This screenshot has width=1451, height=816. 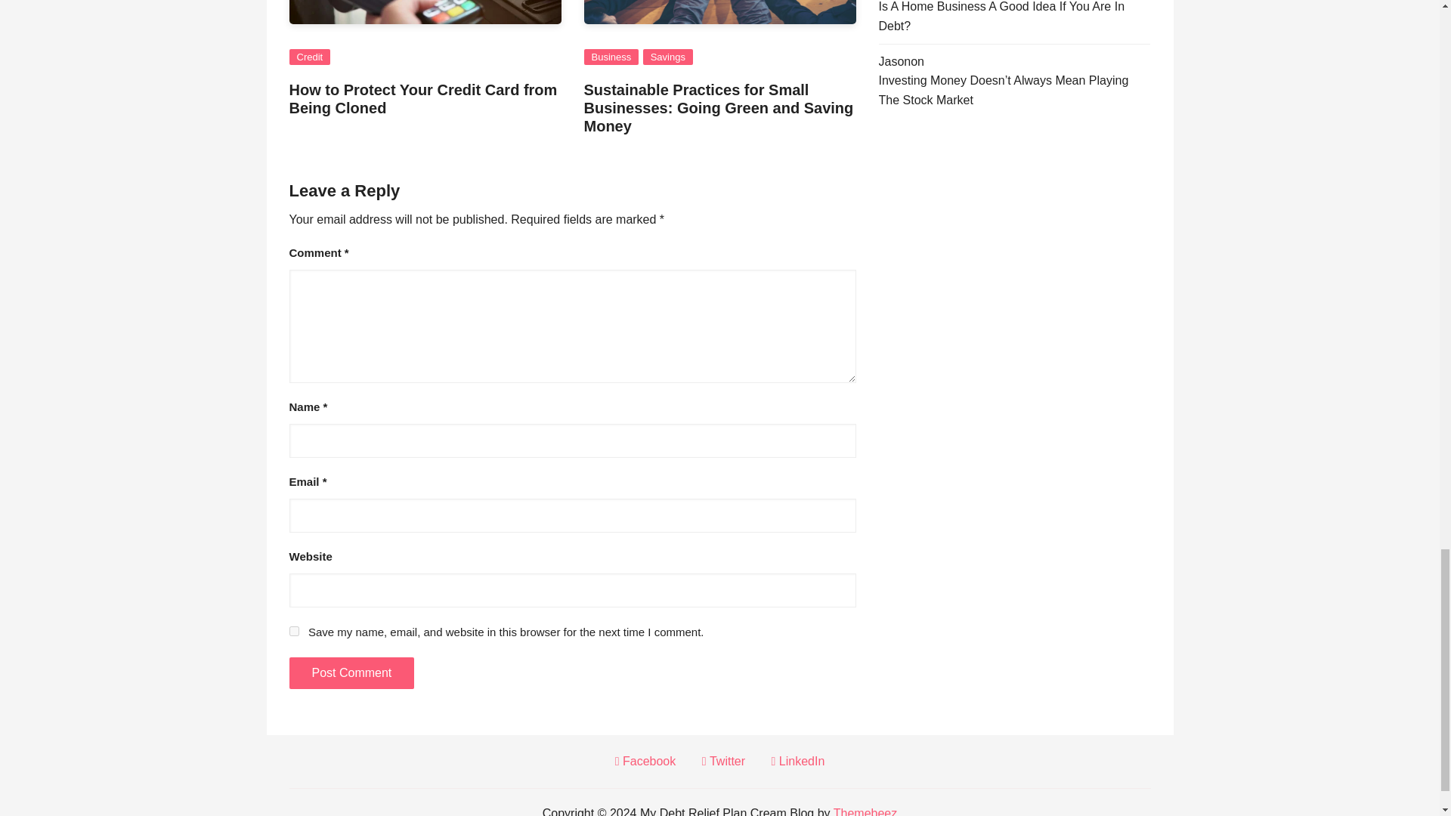 I want to click on yes, so click(x=293, y=632).